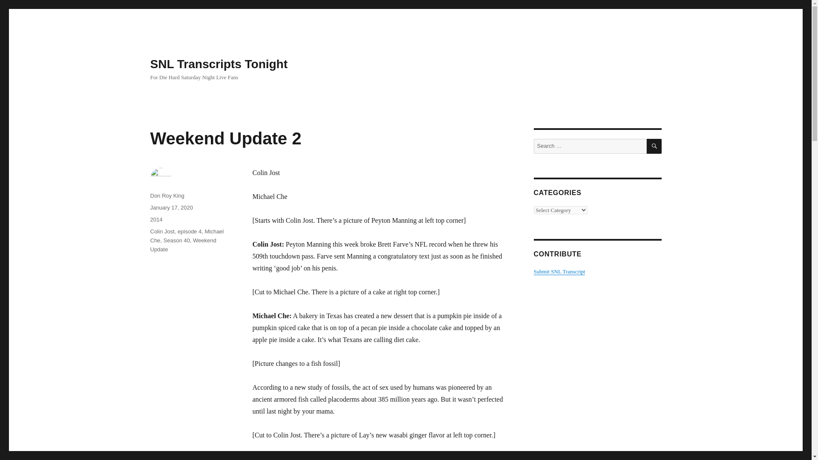 The image size is (818, 460). Describe the element at coordinates (559, 271) in the screenshot. I see `Submit SNL Transcript` at that location.